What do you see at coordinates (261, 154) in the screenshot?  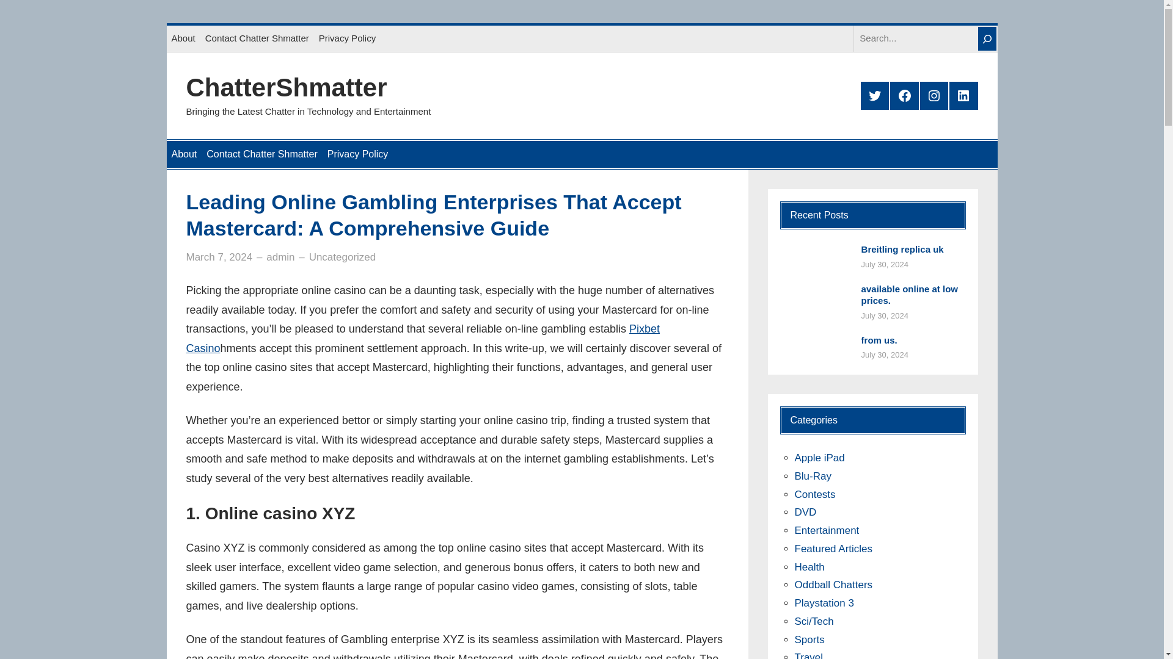 I see `Contact Chatter Shmatter` at bounding box center [261, 154].